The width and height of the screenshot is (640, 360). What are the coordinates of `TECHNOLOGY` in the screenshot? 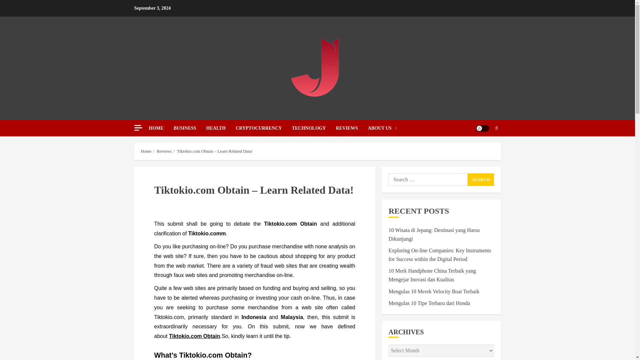 It's located at (314, 128).